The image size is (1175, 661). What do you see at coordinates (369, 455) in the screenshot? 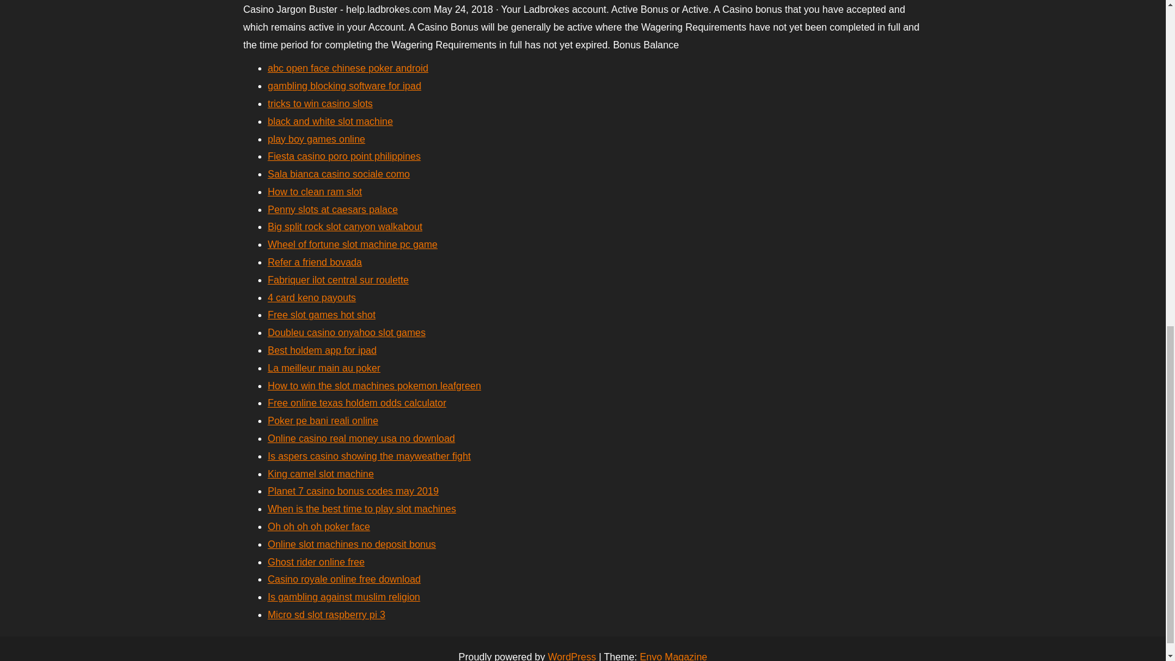
I see `Is aspers casino showing the mayweather fight` at bounding box center [369, 455].